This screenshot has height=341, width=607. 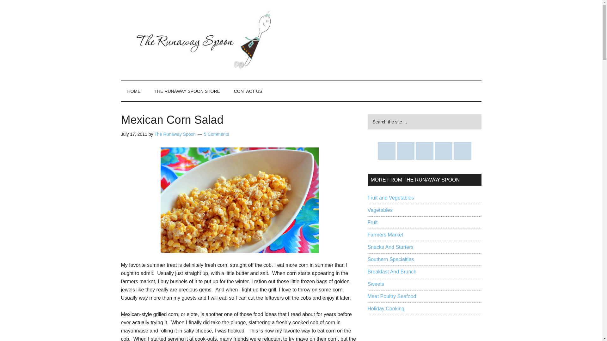 I want to click on CONTACT US, so click(x=248, y=91).